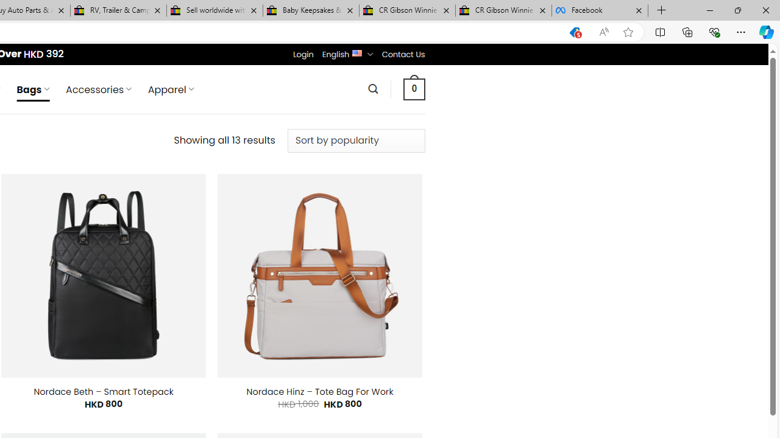 The image size is (780, 438). I want to click on  0 , so click(414, 89).